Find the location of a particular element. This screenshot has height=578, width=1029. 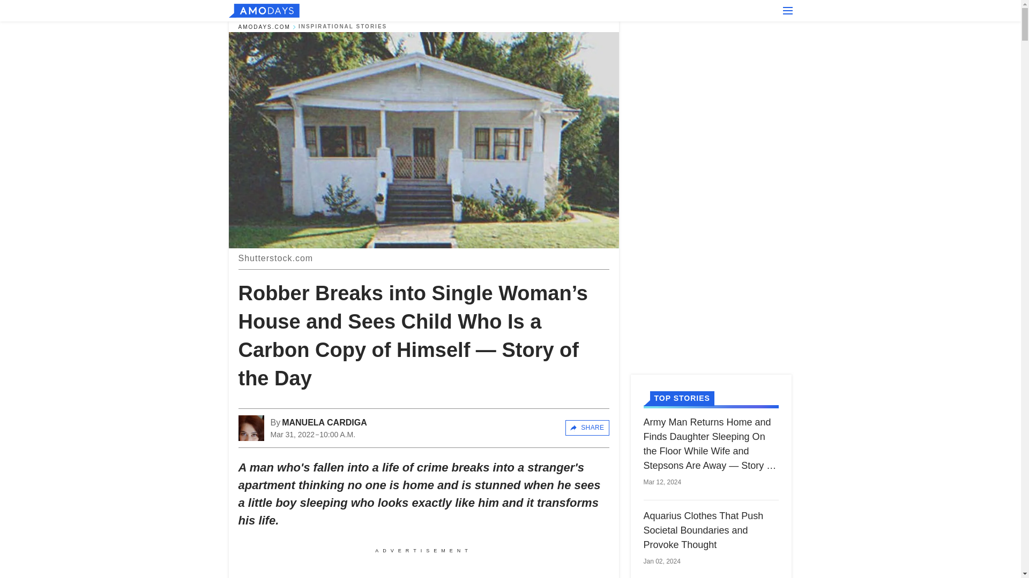

MANUELA CARDIGA is located at coordinates (325, 423).